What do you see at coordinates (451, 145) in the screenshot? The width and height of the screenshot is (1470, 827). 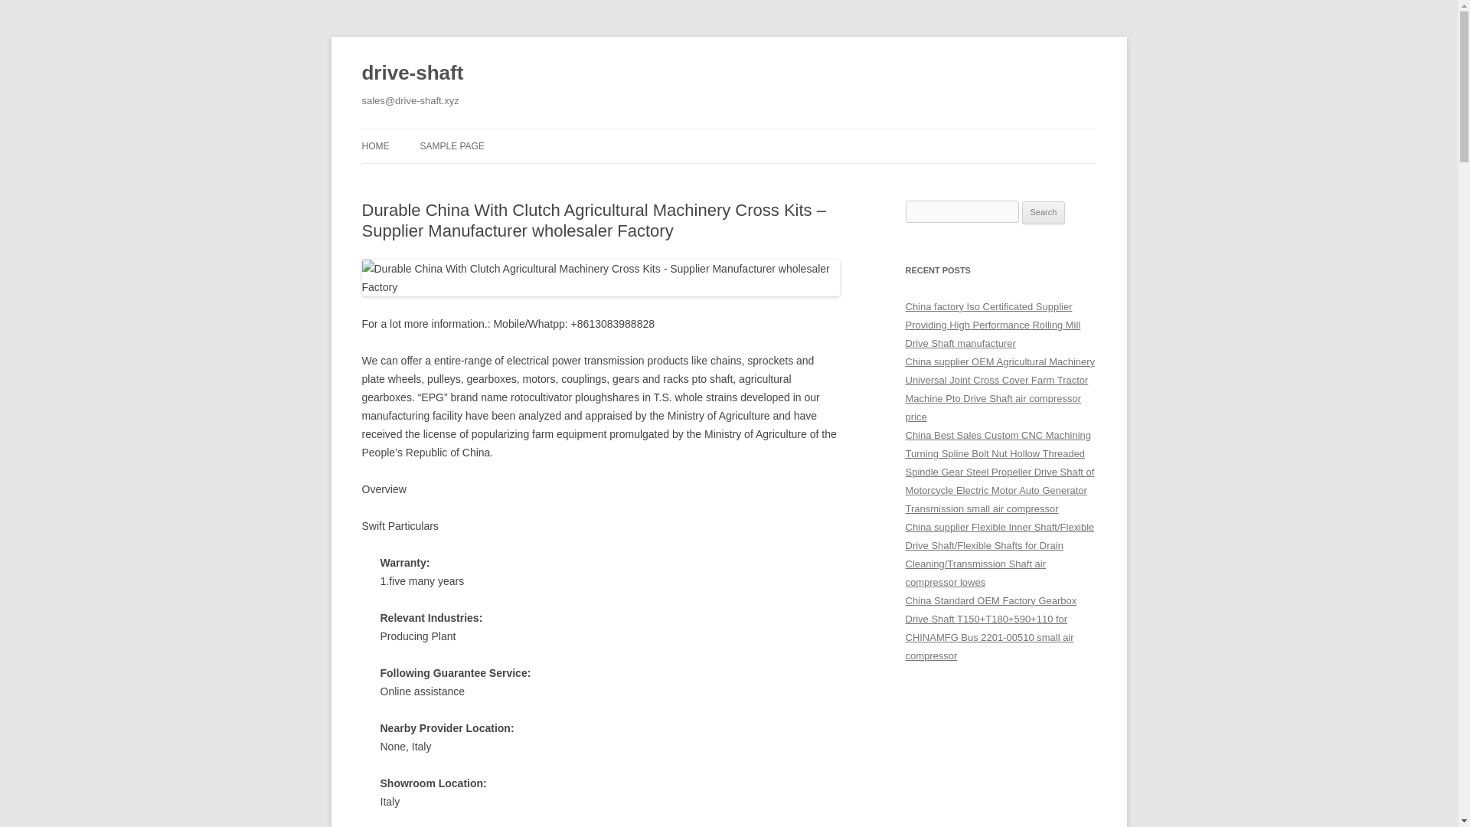 I see `SAMPLE PAGE` at bounding box center [451, 145].